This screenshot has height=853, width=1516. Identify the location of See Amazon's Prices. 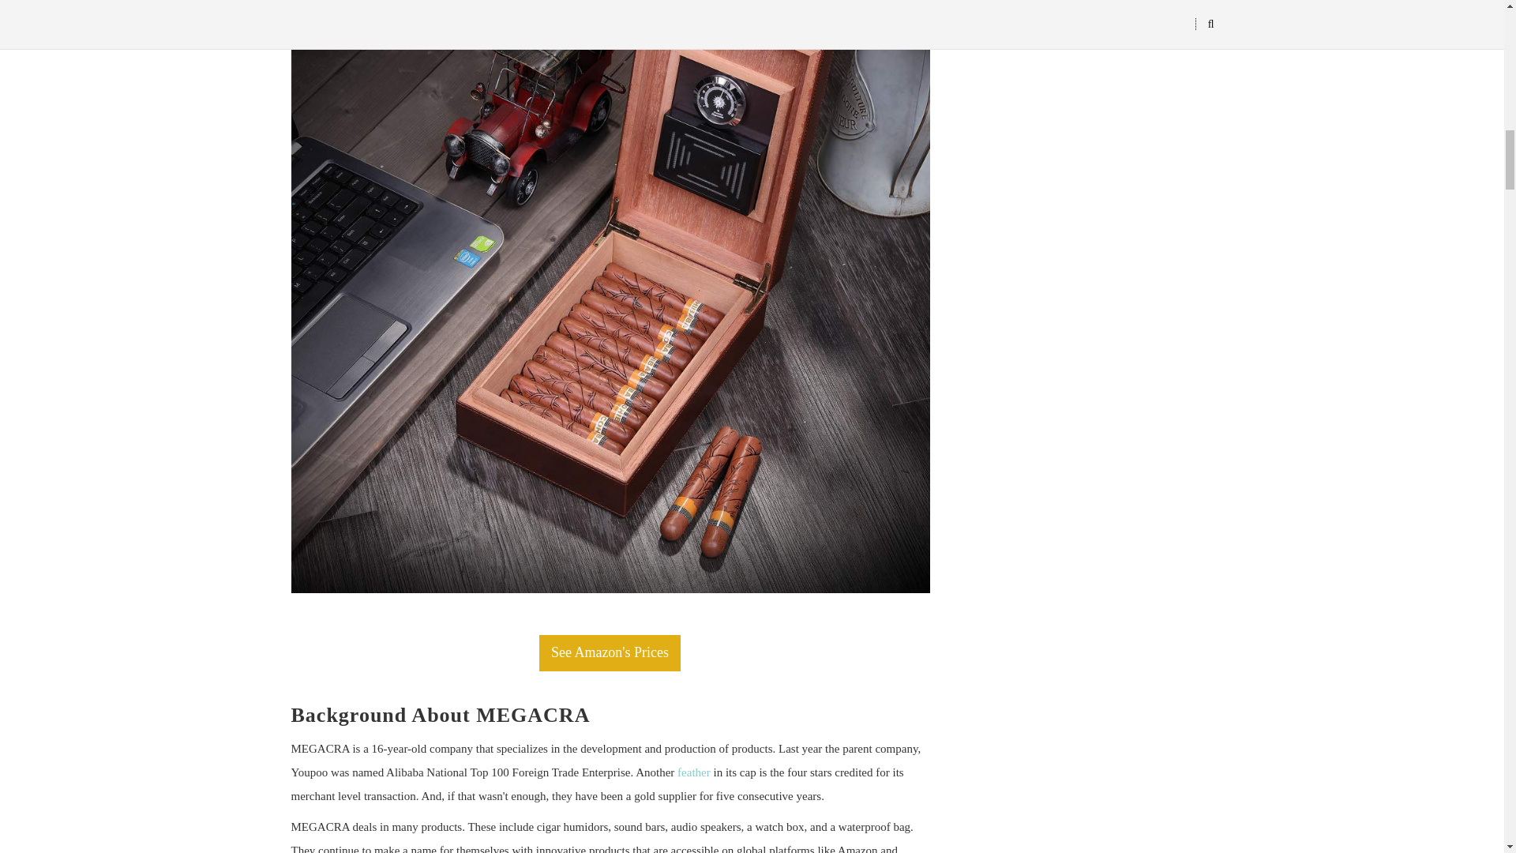
(610, 652).